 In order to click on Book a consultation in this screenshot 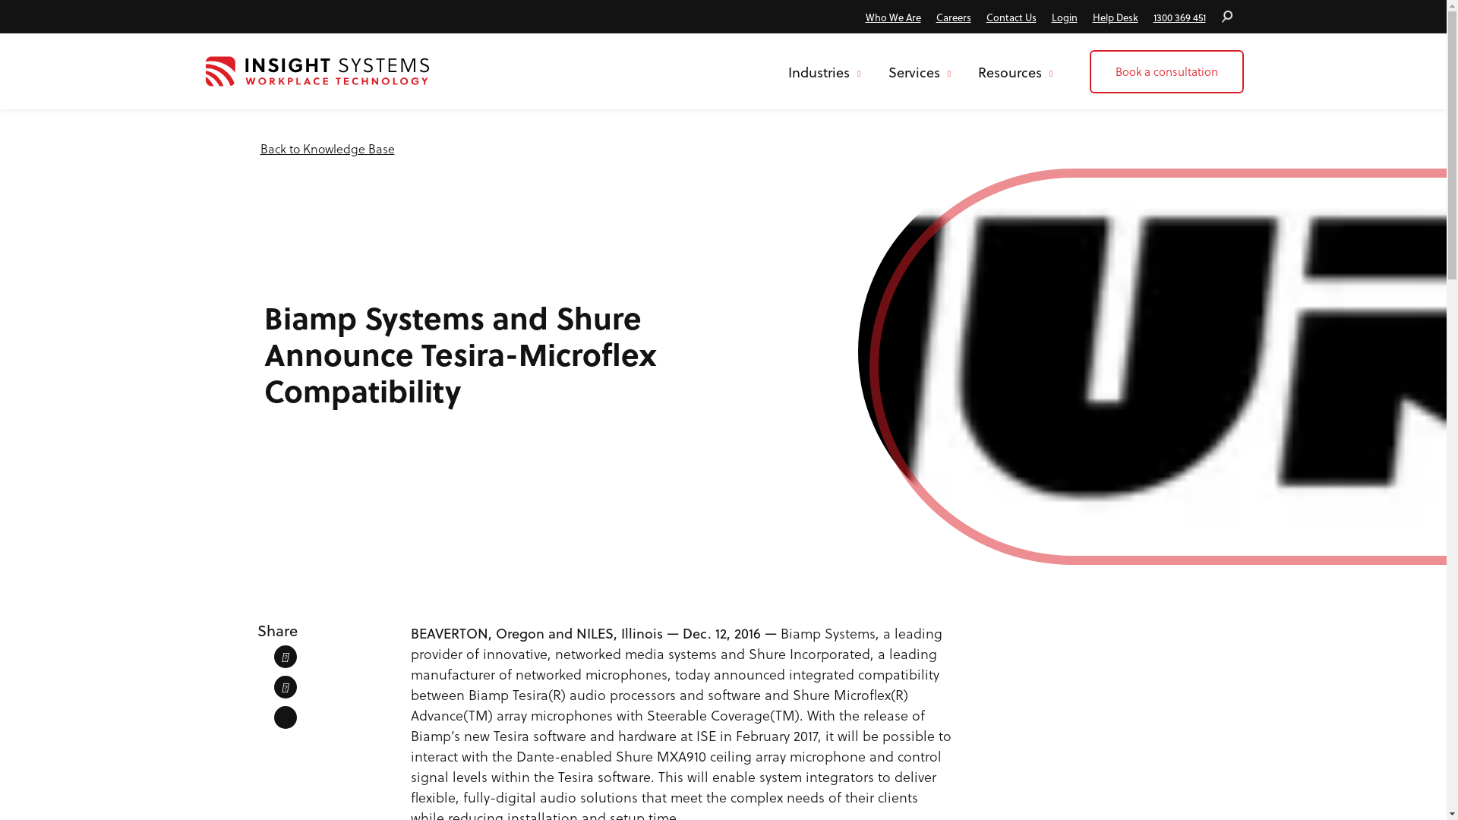, I will do `click(1166, 71)`.